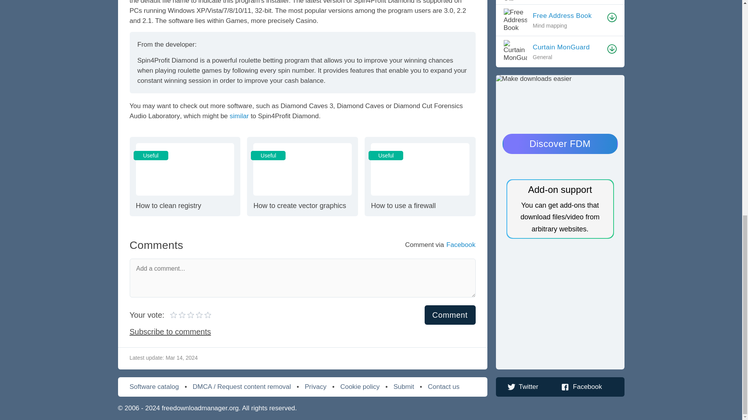 Image resolution: width=748 pixels, height=420 pixels. Describe the element at coordinates (450, 315) in the screenshot. I see `Comment` at that location.